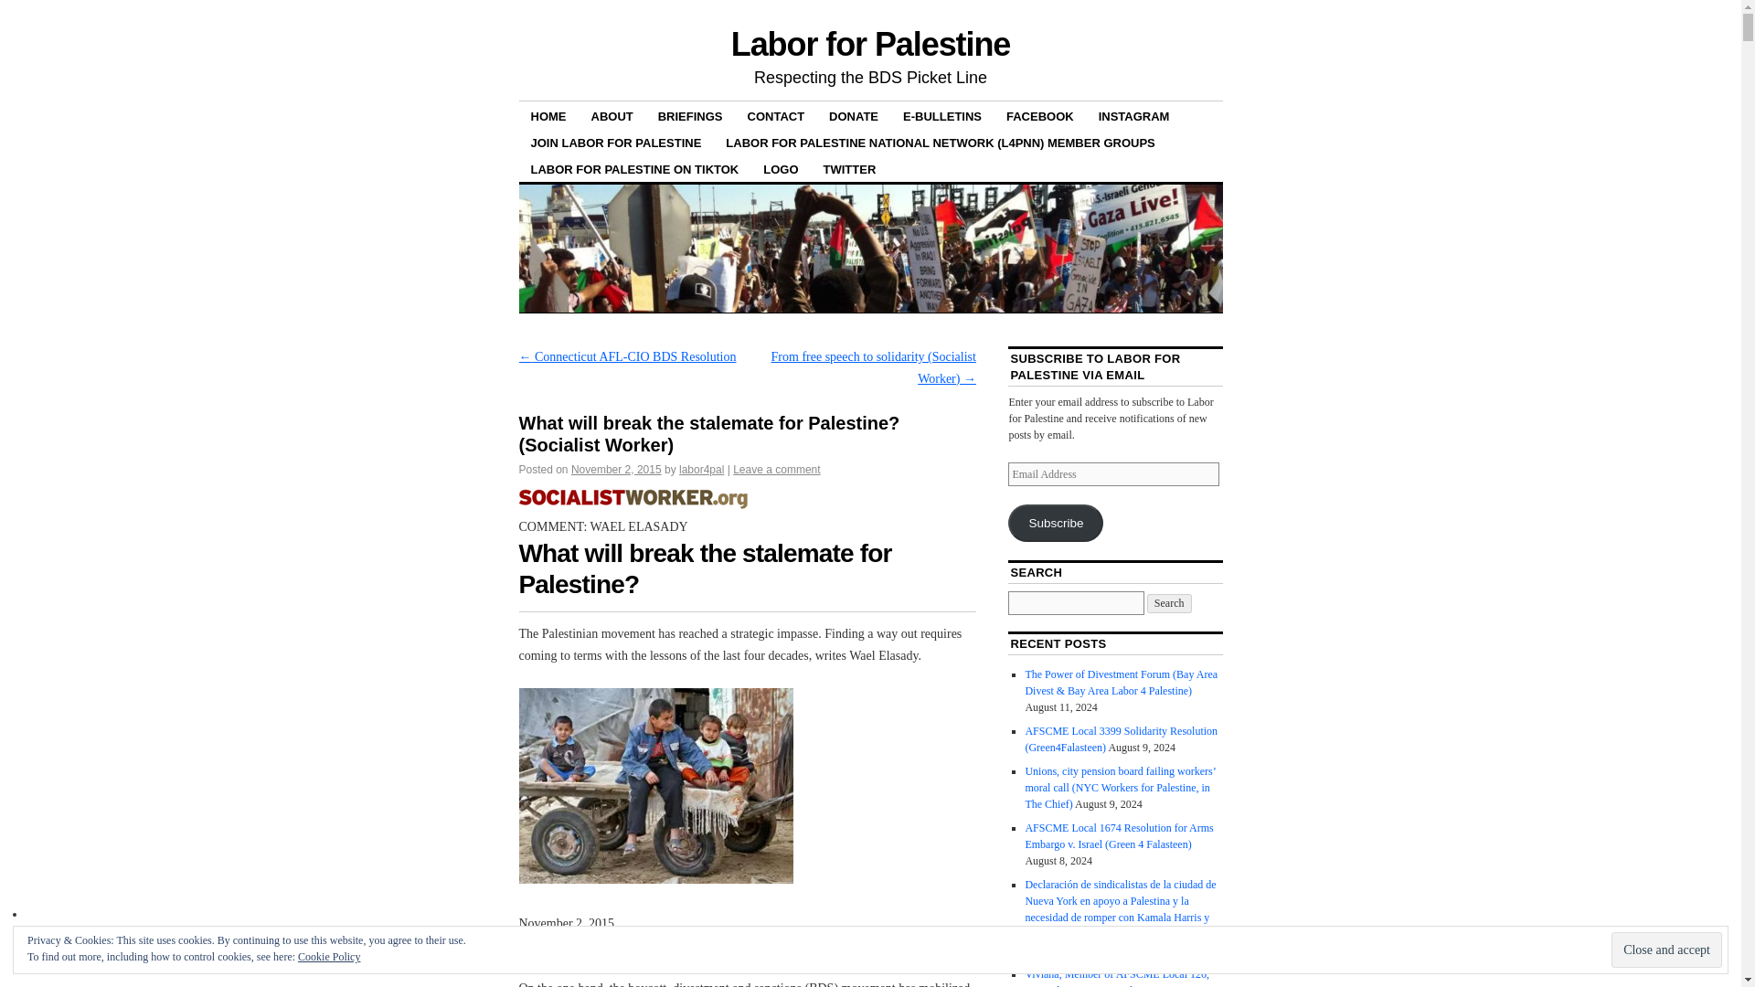 The height and width of the screenshot is (987, 1755). What do you see at coordinates (1169, 603) in the screenshot?
I see `Search` at bounding box center [1169, 603].